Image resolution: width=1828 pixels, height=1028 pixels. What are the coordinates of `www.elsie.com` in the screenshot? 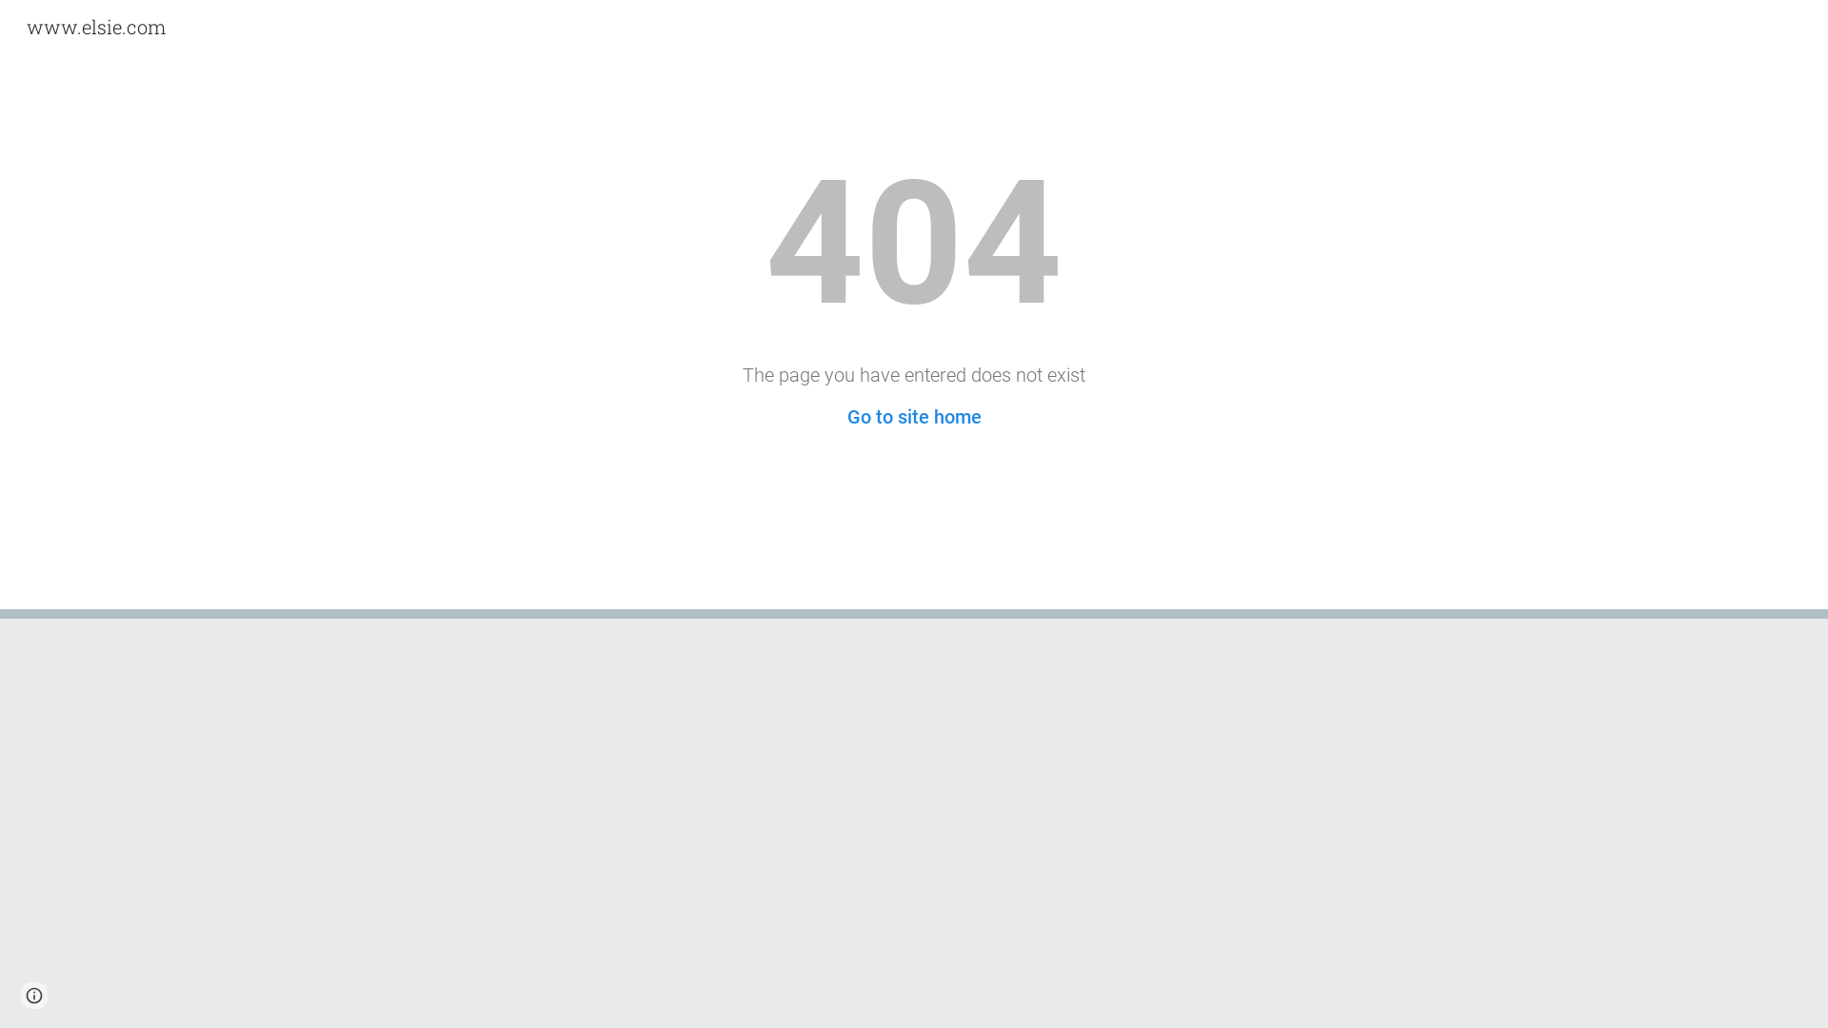 It's located at (96, 24).